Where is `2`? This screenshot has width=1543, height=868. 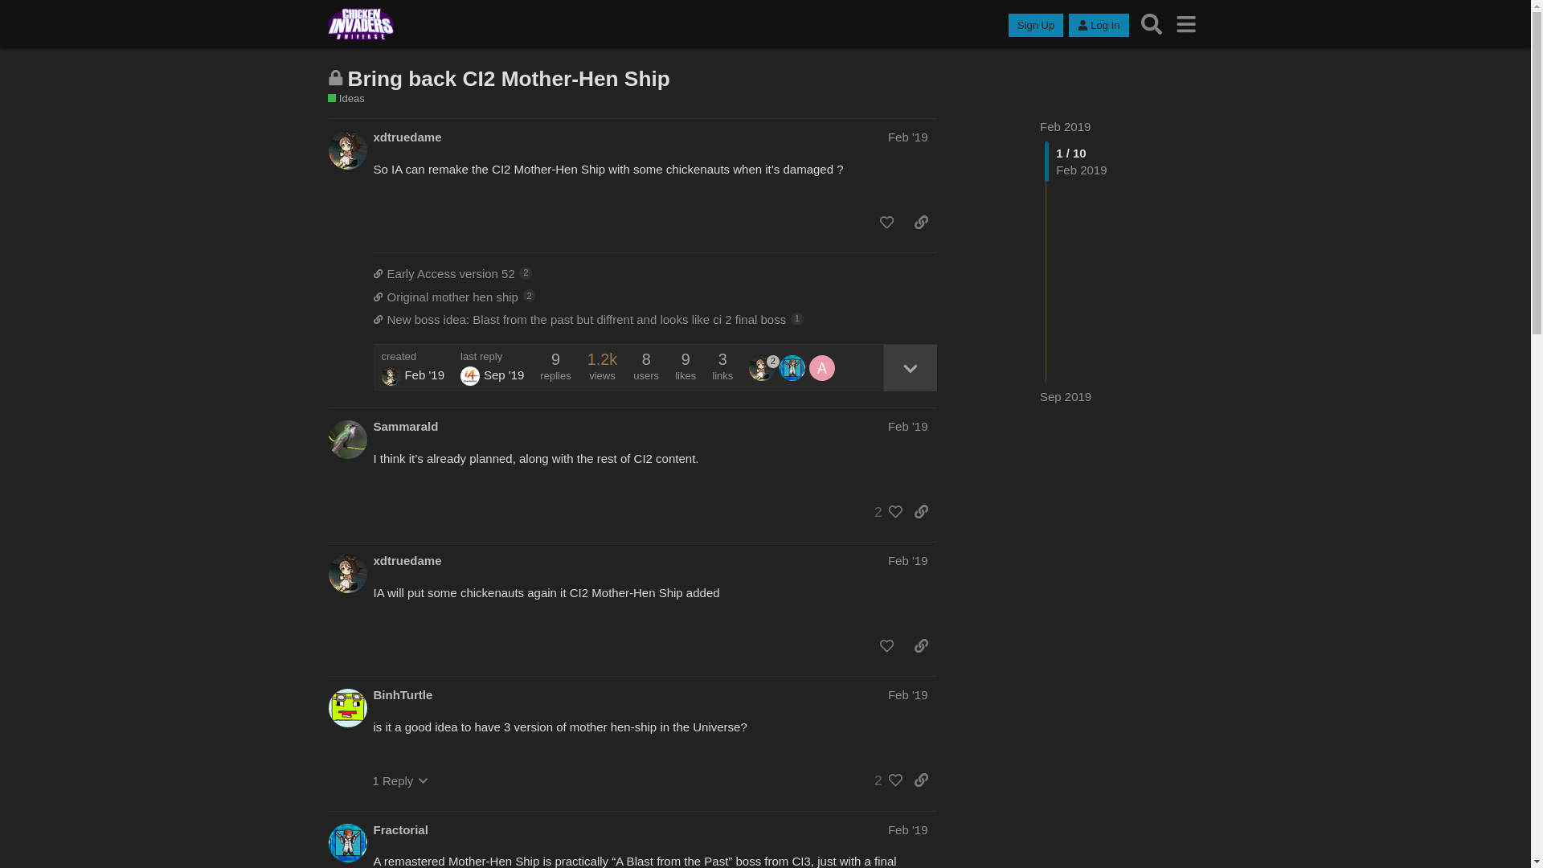
2 is located at coordinates (884, 511).